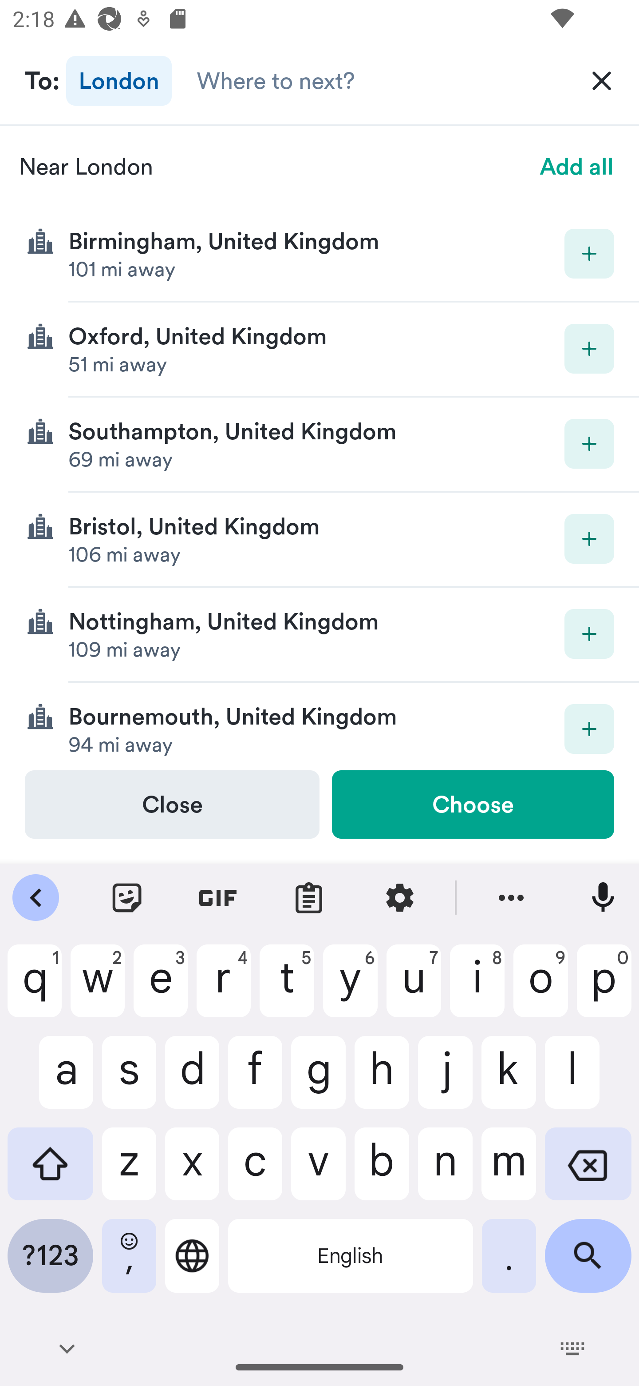 The height and width of the screenshot is (1386, 639). Describe the element at coordinates (172, 804) in the screenshot. I see `Close` at that location.